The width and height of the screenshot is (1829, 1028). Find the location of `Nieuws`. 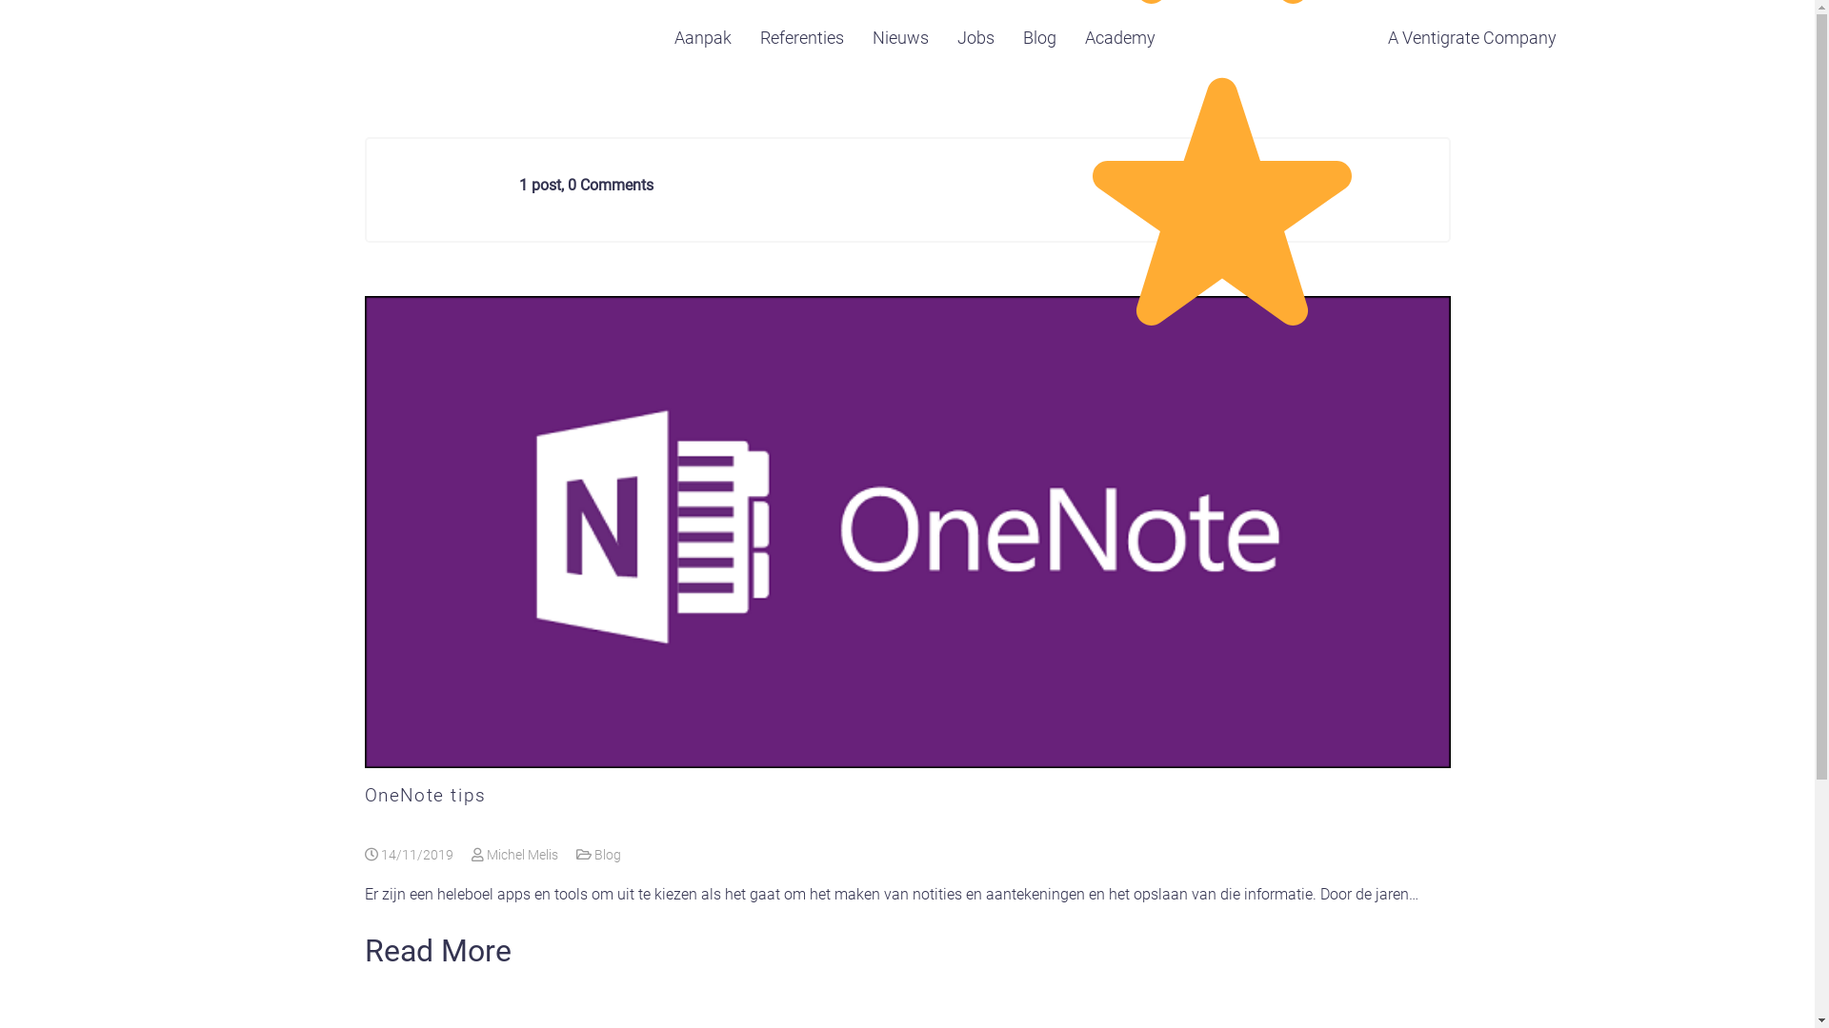

Nieuws is located at coordinates (901, 38).